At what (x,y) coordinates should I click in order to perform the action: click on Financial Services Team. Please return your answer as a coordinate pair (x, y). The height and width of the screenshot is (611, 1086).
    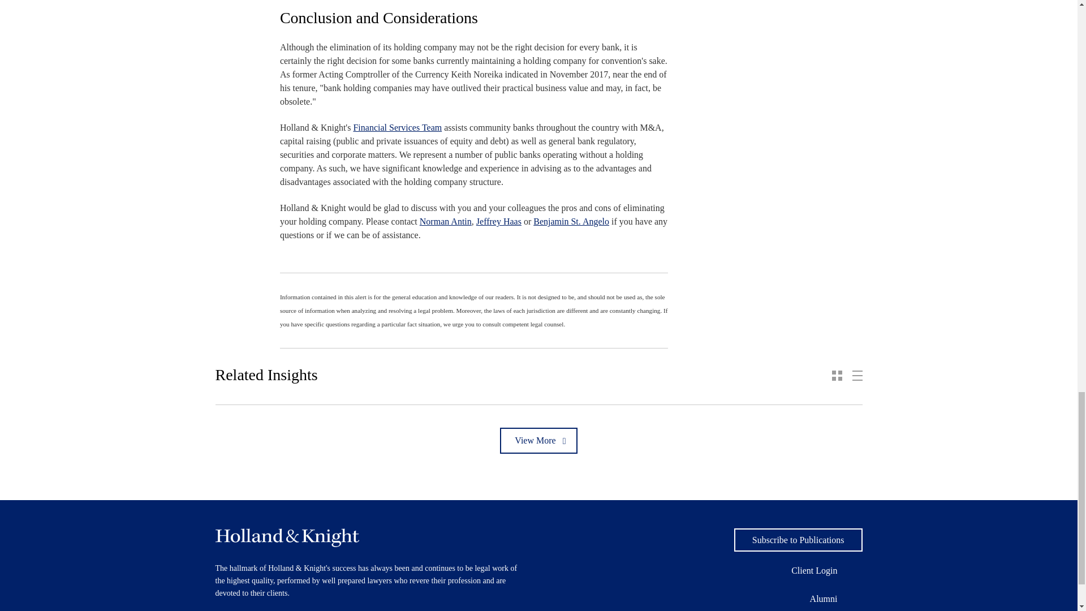
    Looking at the image, I should click on (397, 128).